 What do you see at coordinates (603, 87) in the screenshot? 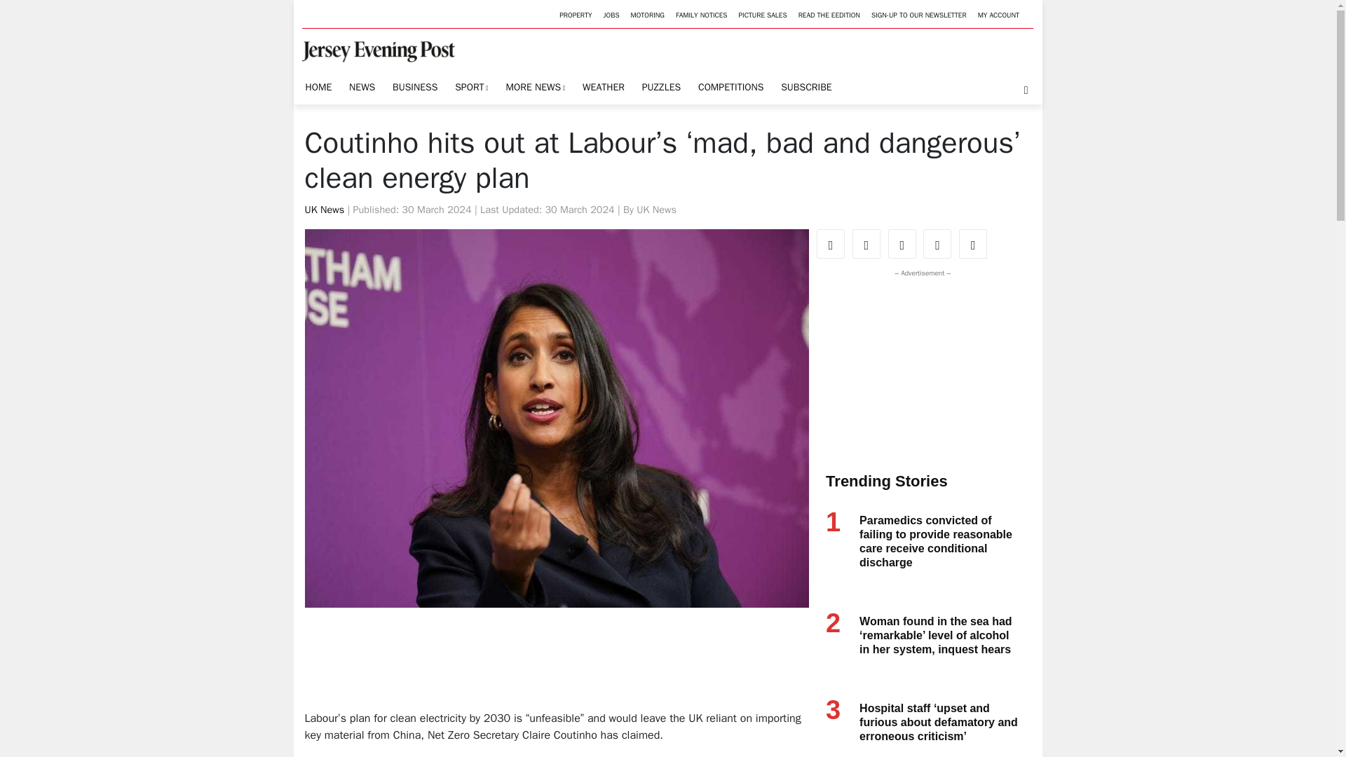
I see `WEATHER` at bounding box center [603, 87].